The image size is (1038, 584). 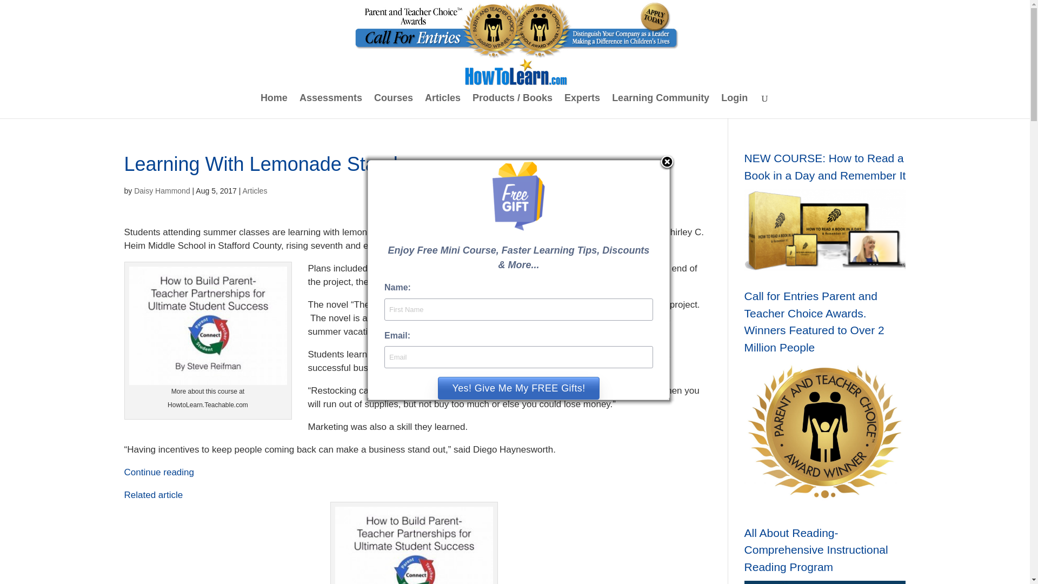 I want to click on Experts, so click(x=582, y=106).